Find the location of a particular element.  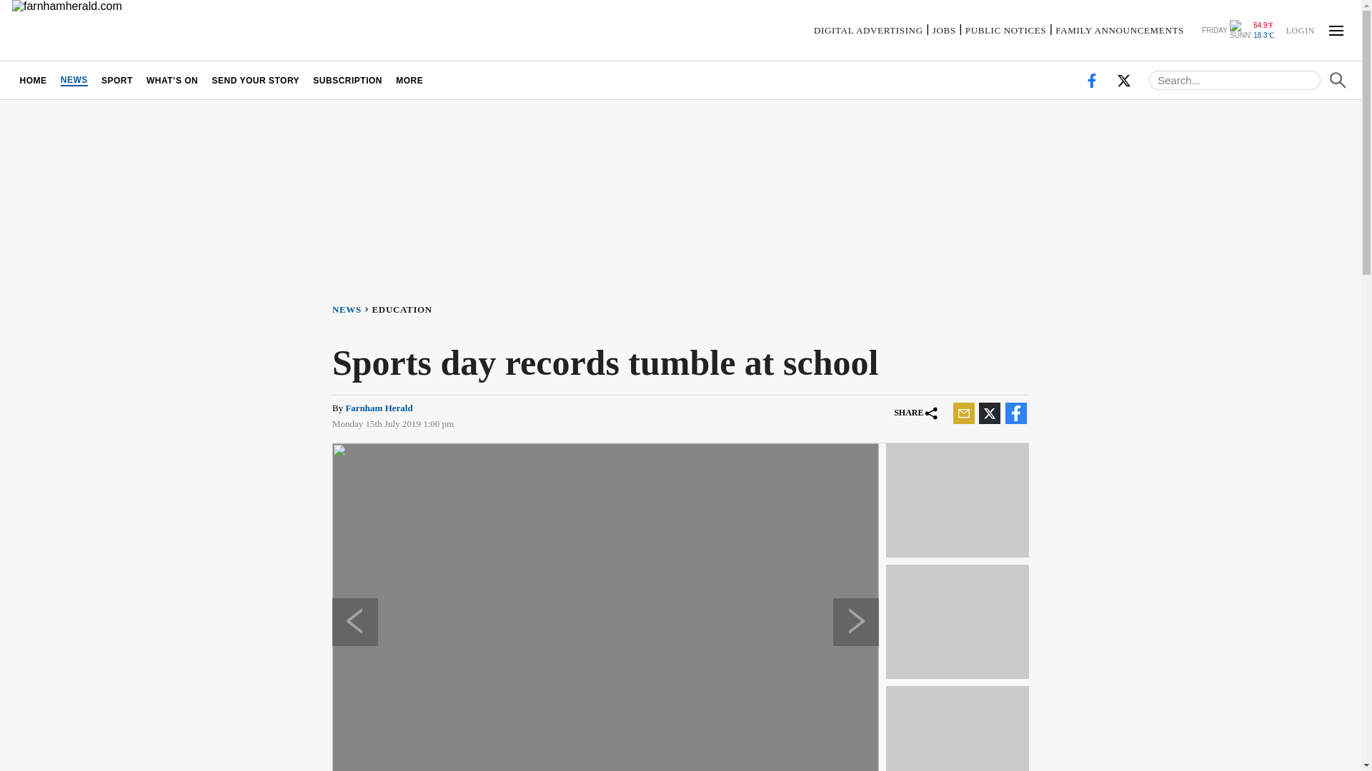

NEWS is located at coordinates (74, 80).